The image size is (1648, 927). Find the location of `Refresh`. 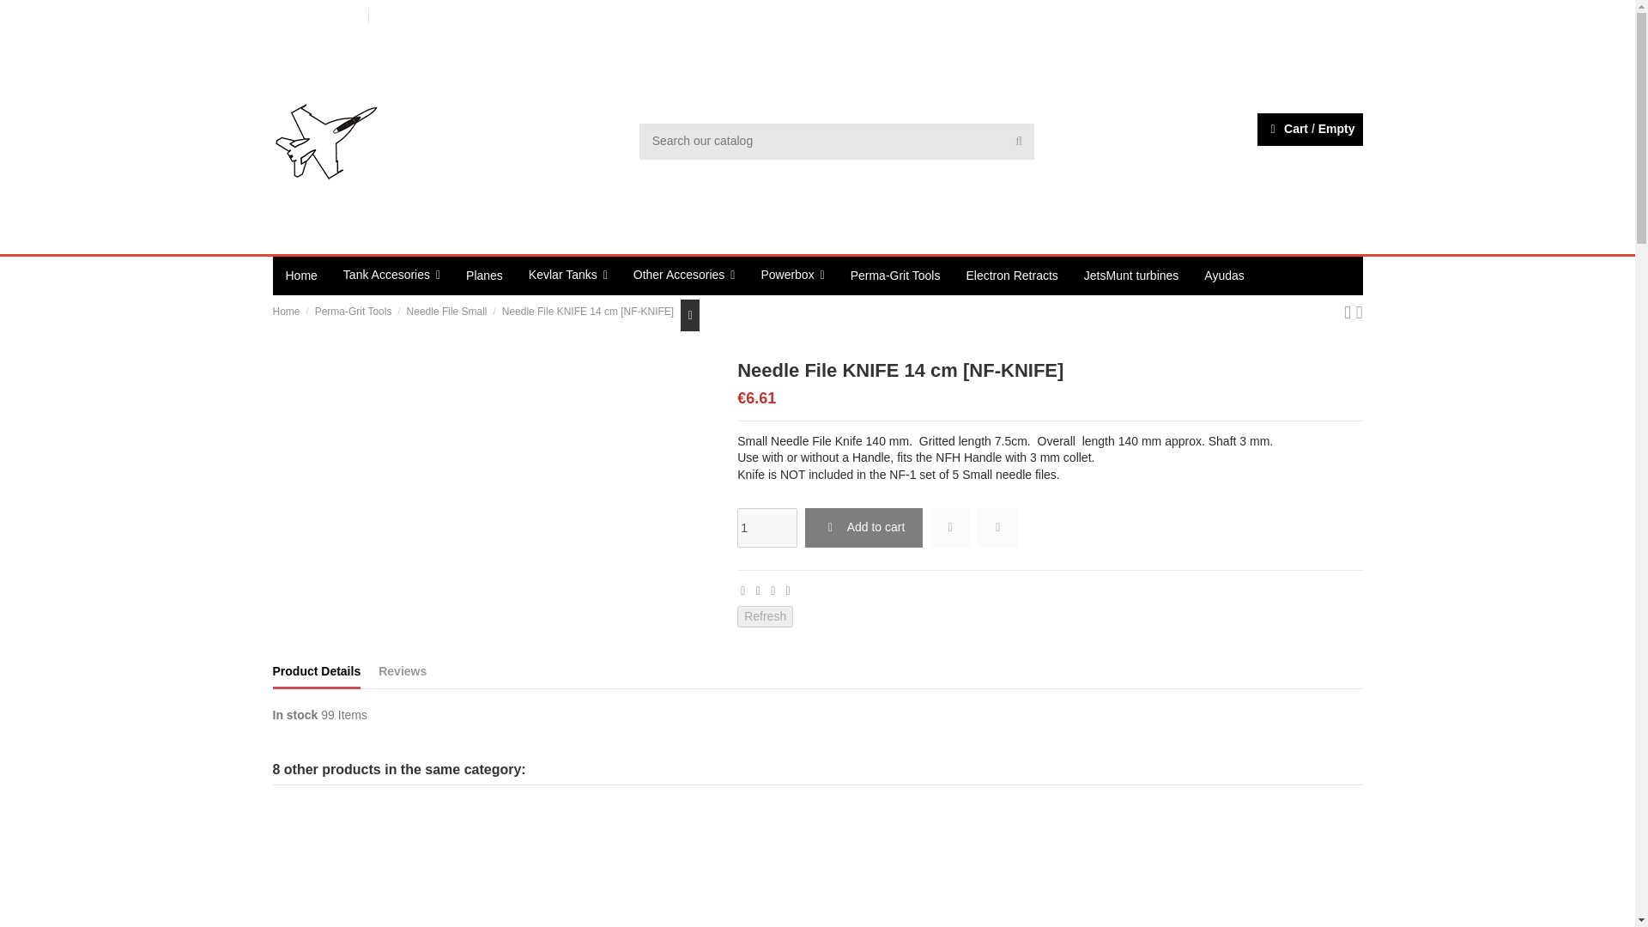

Refresh is located at coordinates (764, 617).